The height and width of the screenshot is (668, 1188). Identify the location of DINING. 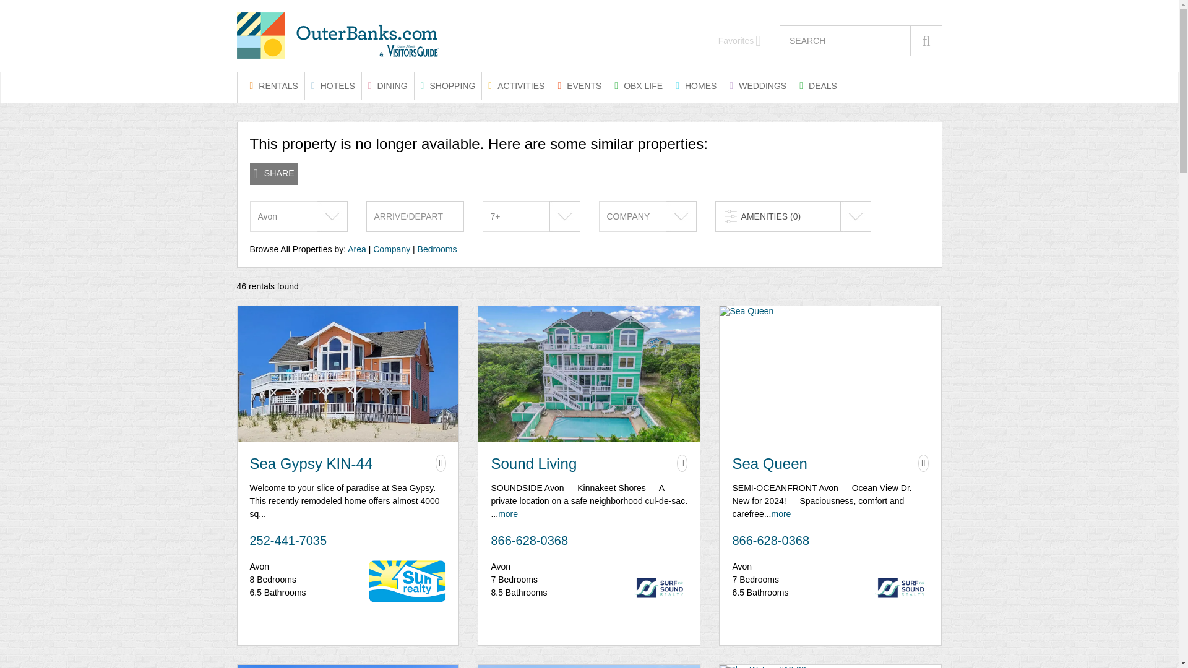
(387, 85).